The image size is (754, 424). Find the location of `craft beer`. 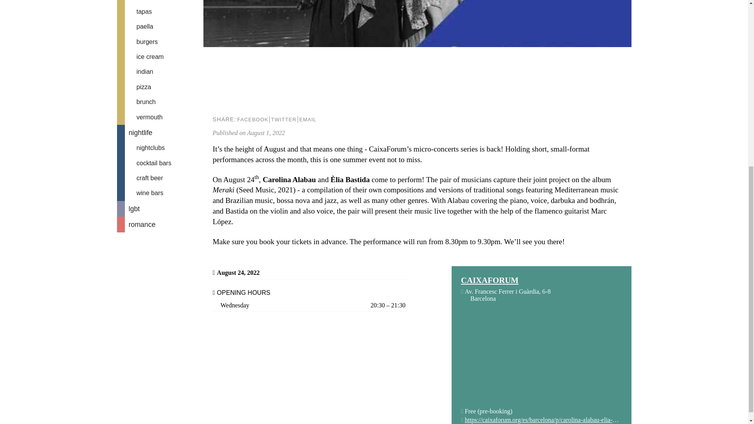

craft beer is located at coordinates (160, 178).